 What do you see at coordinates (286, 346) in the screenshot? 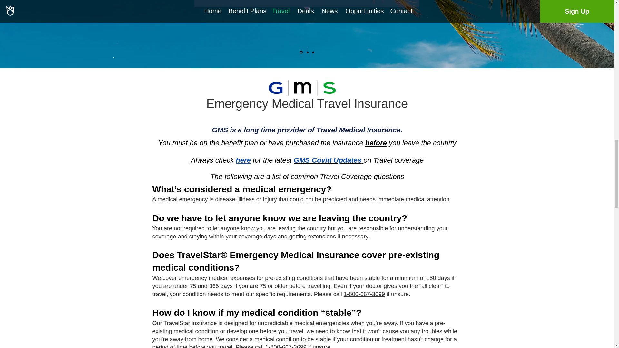
I see `1-800-667-3699` at bounding box center [286, 346].